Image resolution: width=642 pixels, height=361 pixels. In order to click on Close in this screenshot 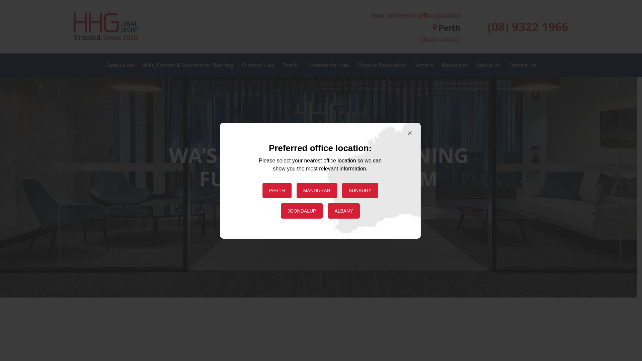, I will do `click(407, 134)`.